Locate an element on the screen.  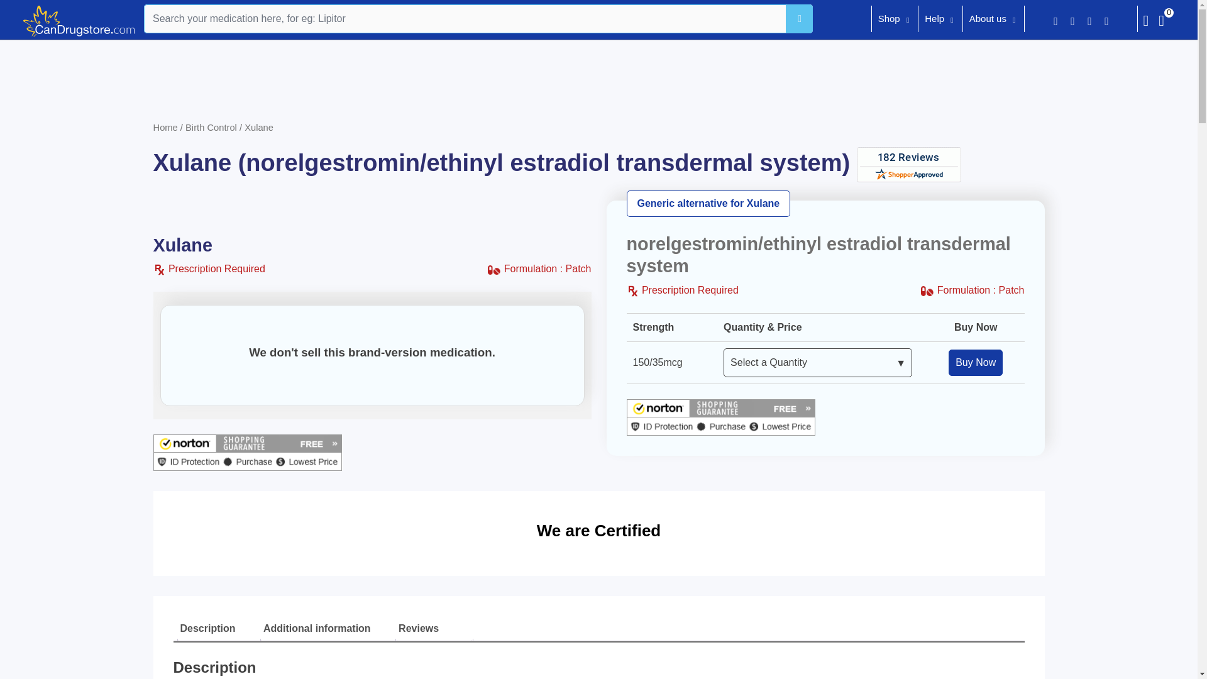
Help is located at coordinates (934, 20).